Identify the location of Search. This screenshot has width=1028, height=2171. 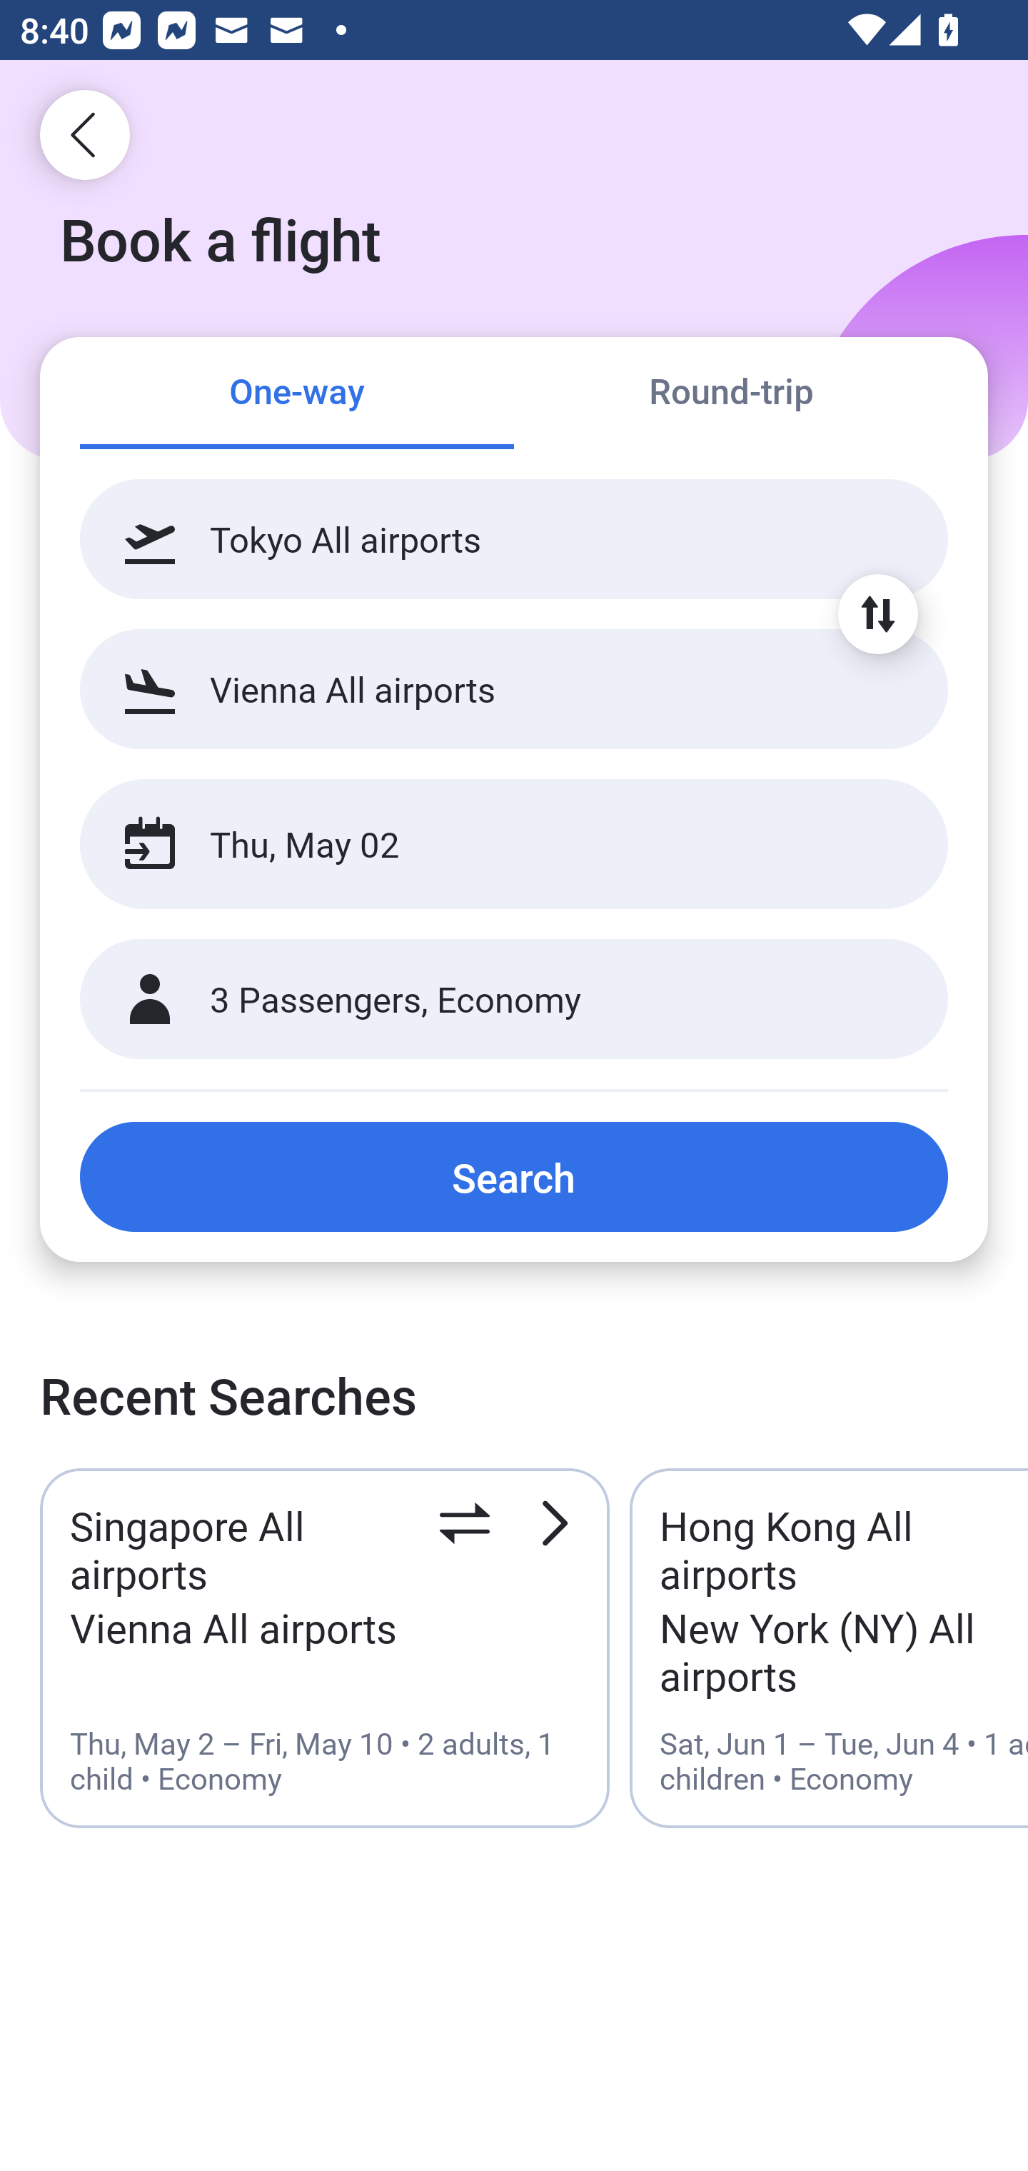
(514, 1176).